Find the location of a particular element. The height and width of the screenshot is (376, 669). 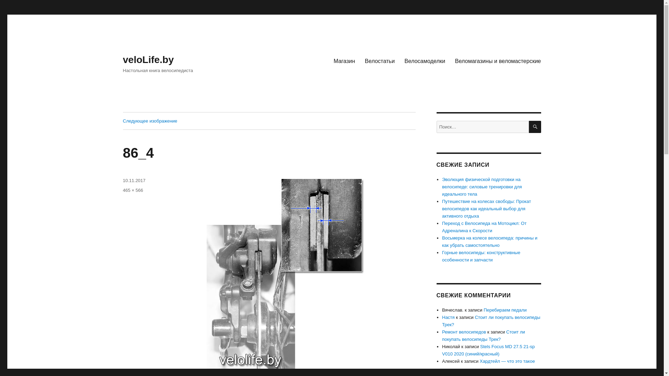

veloLife.by is located at coordinates (148, 59).